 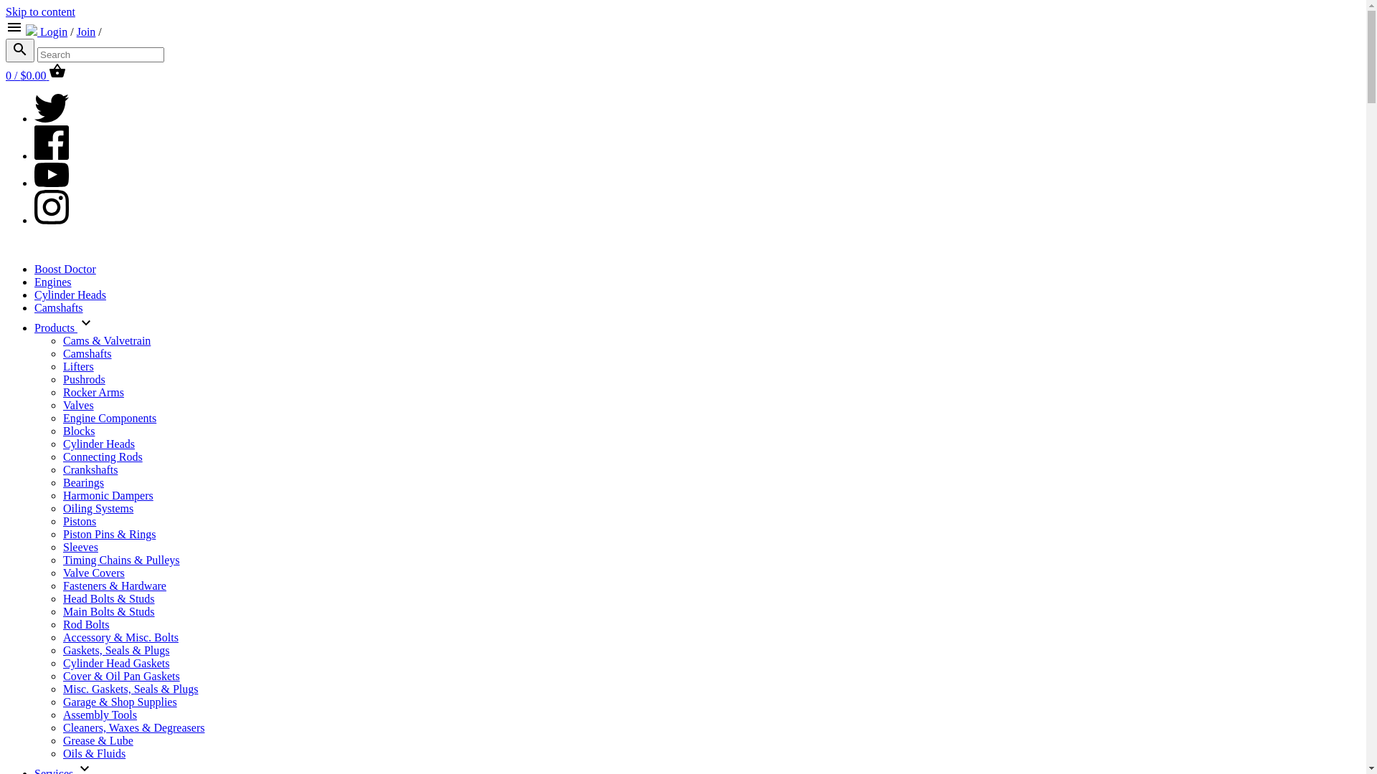 I want to click on Search, so click(x=20, y=50).